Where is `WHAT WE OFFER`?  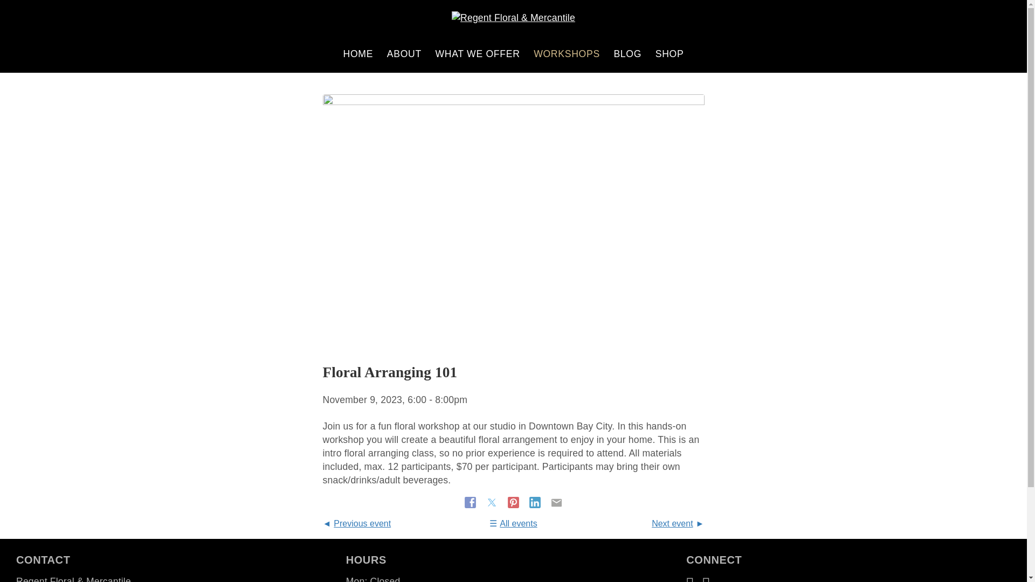 WHAT WE OFFER is located at coordinates (478, 54).